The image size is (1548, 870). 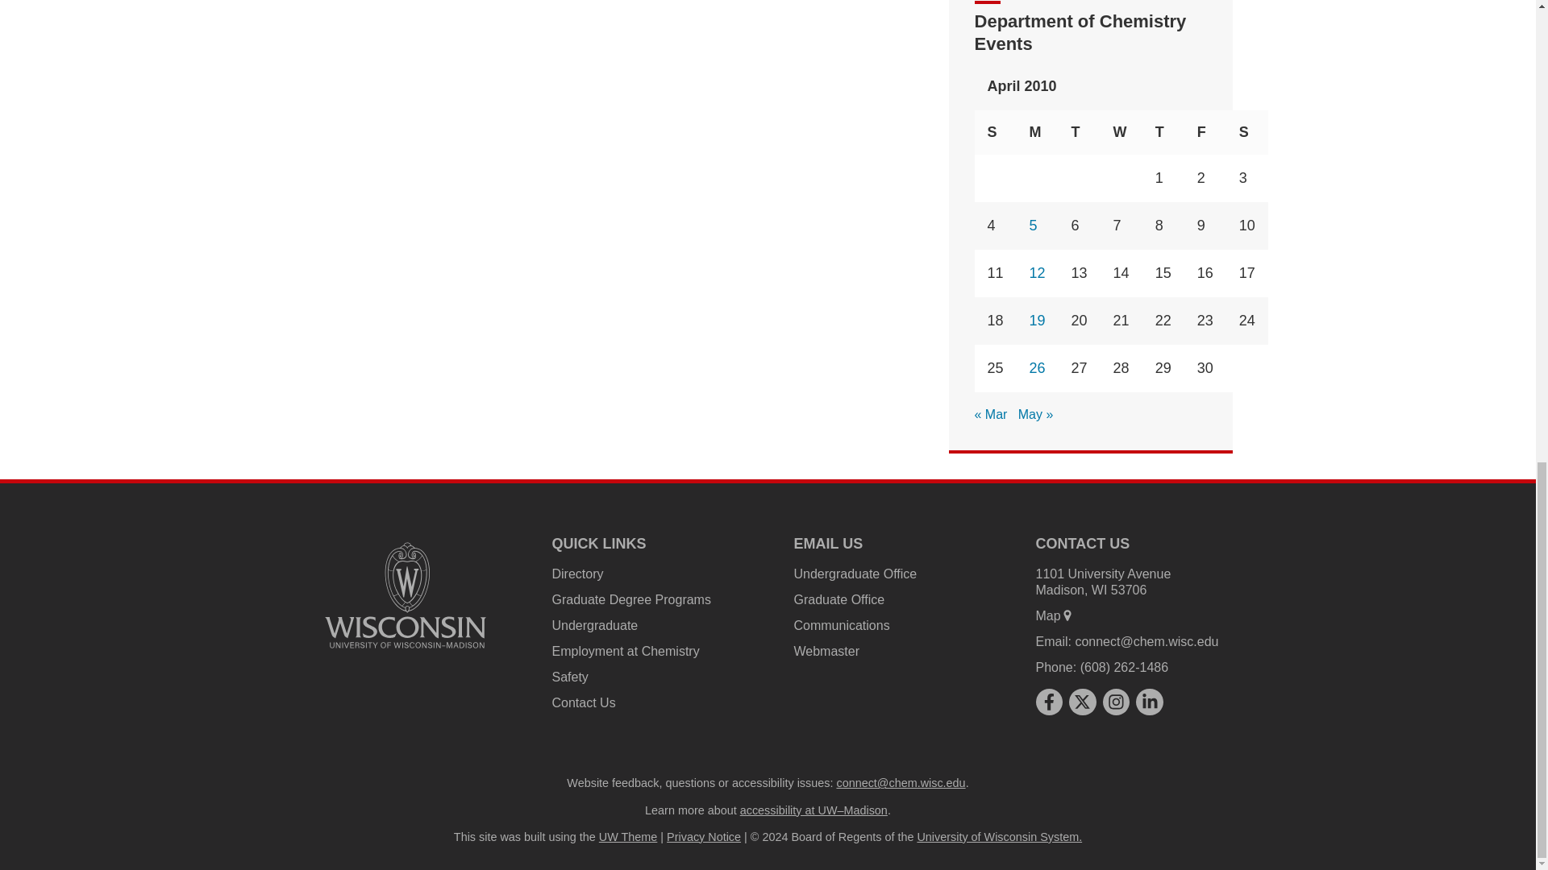 What do you see at coordinates (1067, 615) in the screenshot?
I see `map marker` at bounding box center [1067, 615].